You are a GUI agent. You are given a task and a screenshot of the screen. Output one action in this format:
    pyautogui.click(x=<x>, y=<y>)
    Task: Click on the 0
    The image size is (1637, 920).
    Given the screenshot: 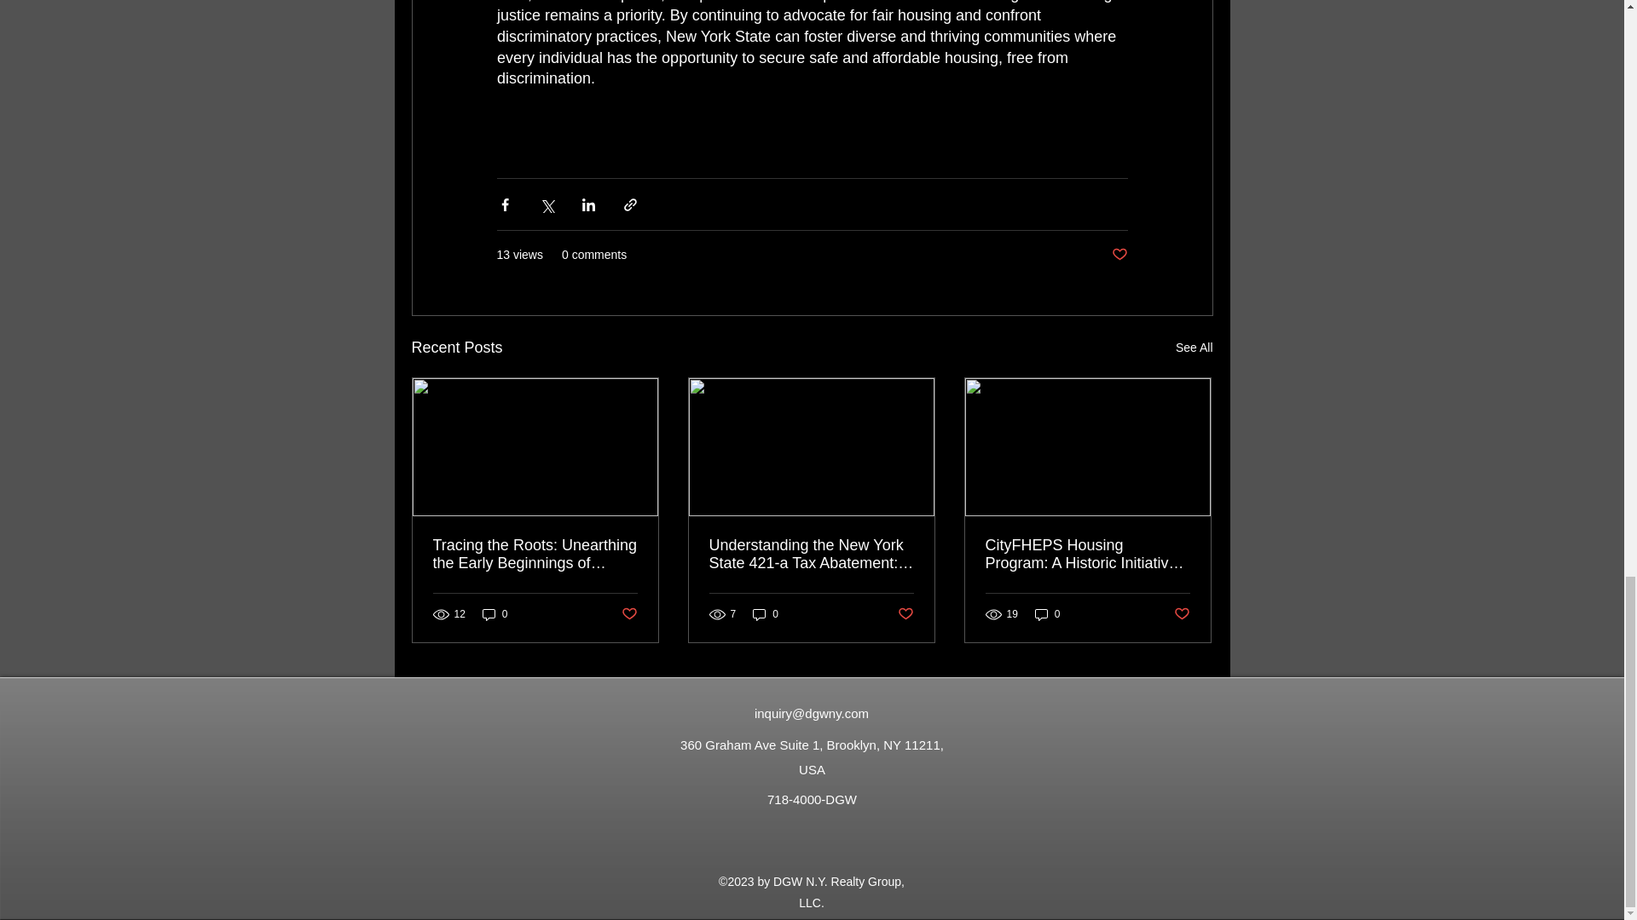 What is the action you would take?
    pyautogui.click(x=1047, y=614)
    